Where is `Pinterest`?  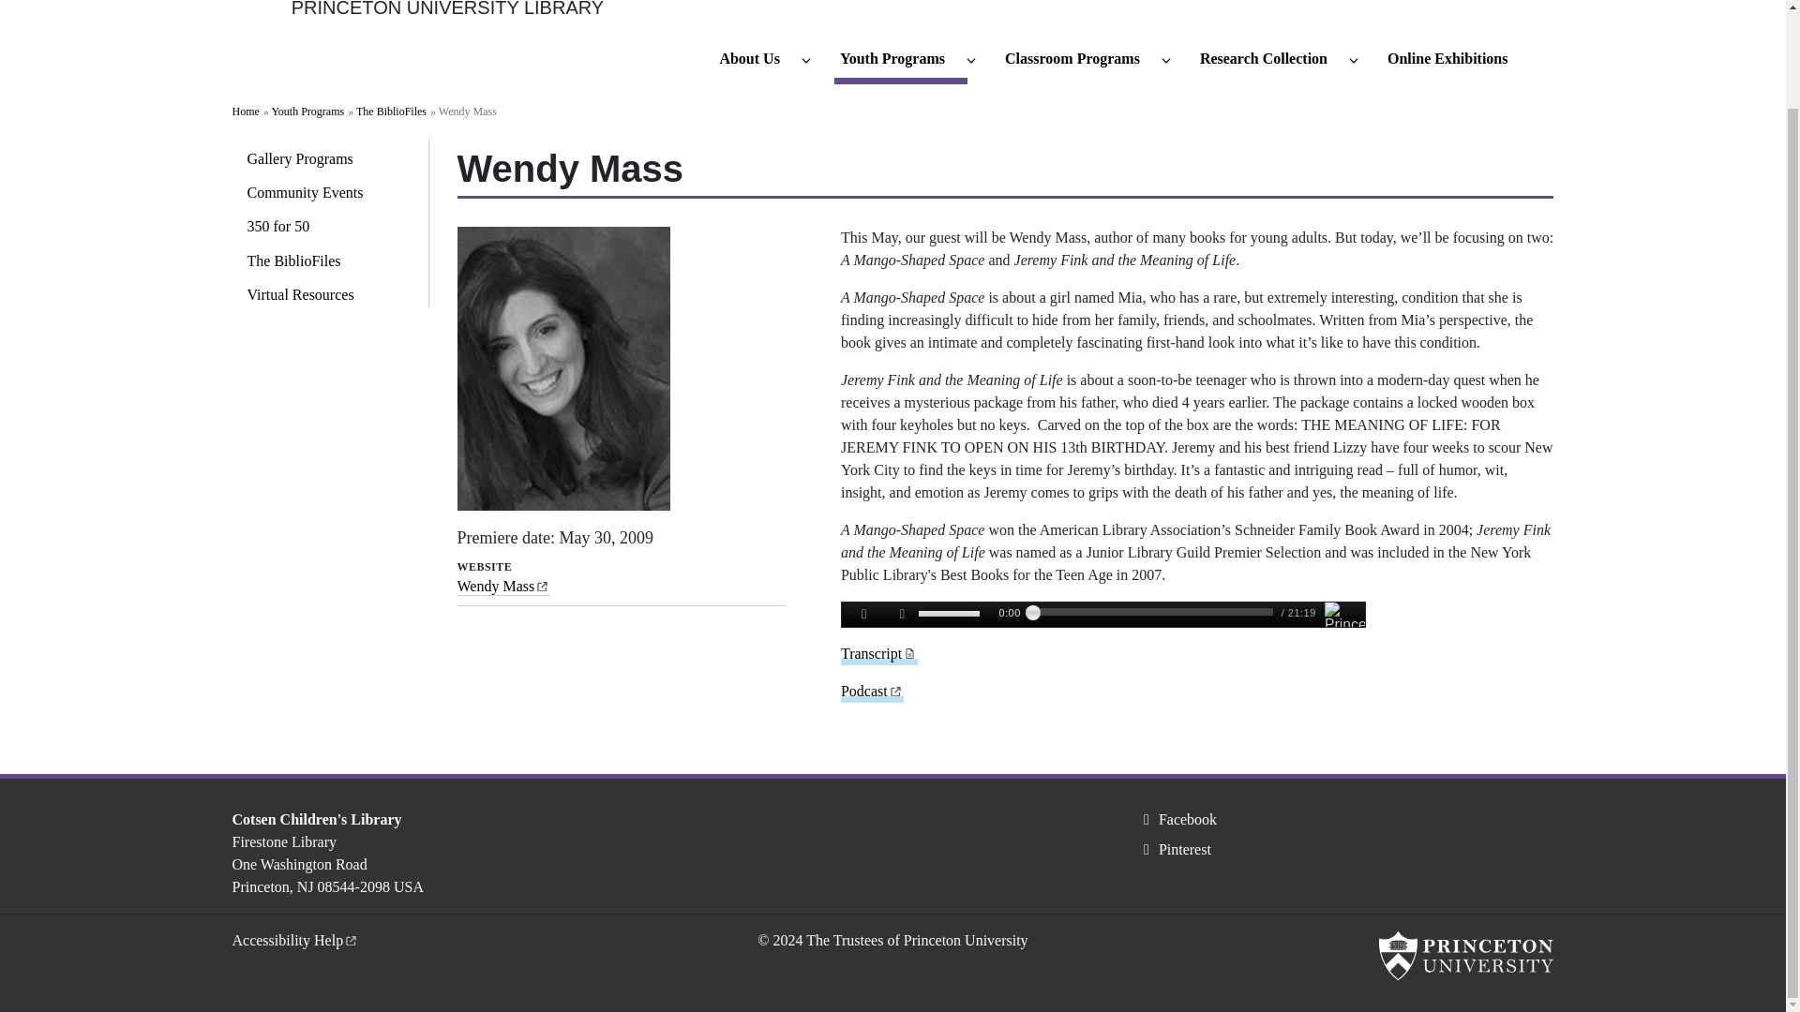 Pinterest is located at coordinates (1174, 849).